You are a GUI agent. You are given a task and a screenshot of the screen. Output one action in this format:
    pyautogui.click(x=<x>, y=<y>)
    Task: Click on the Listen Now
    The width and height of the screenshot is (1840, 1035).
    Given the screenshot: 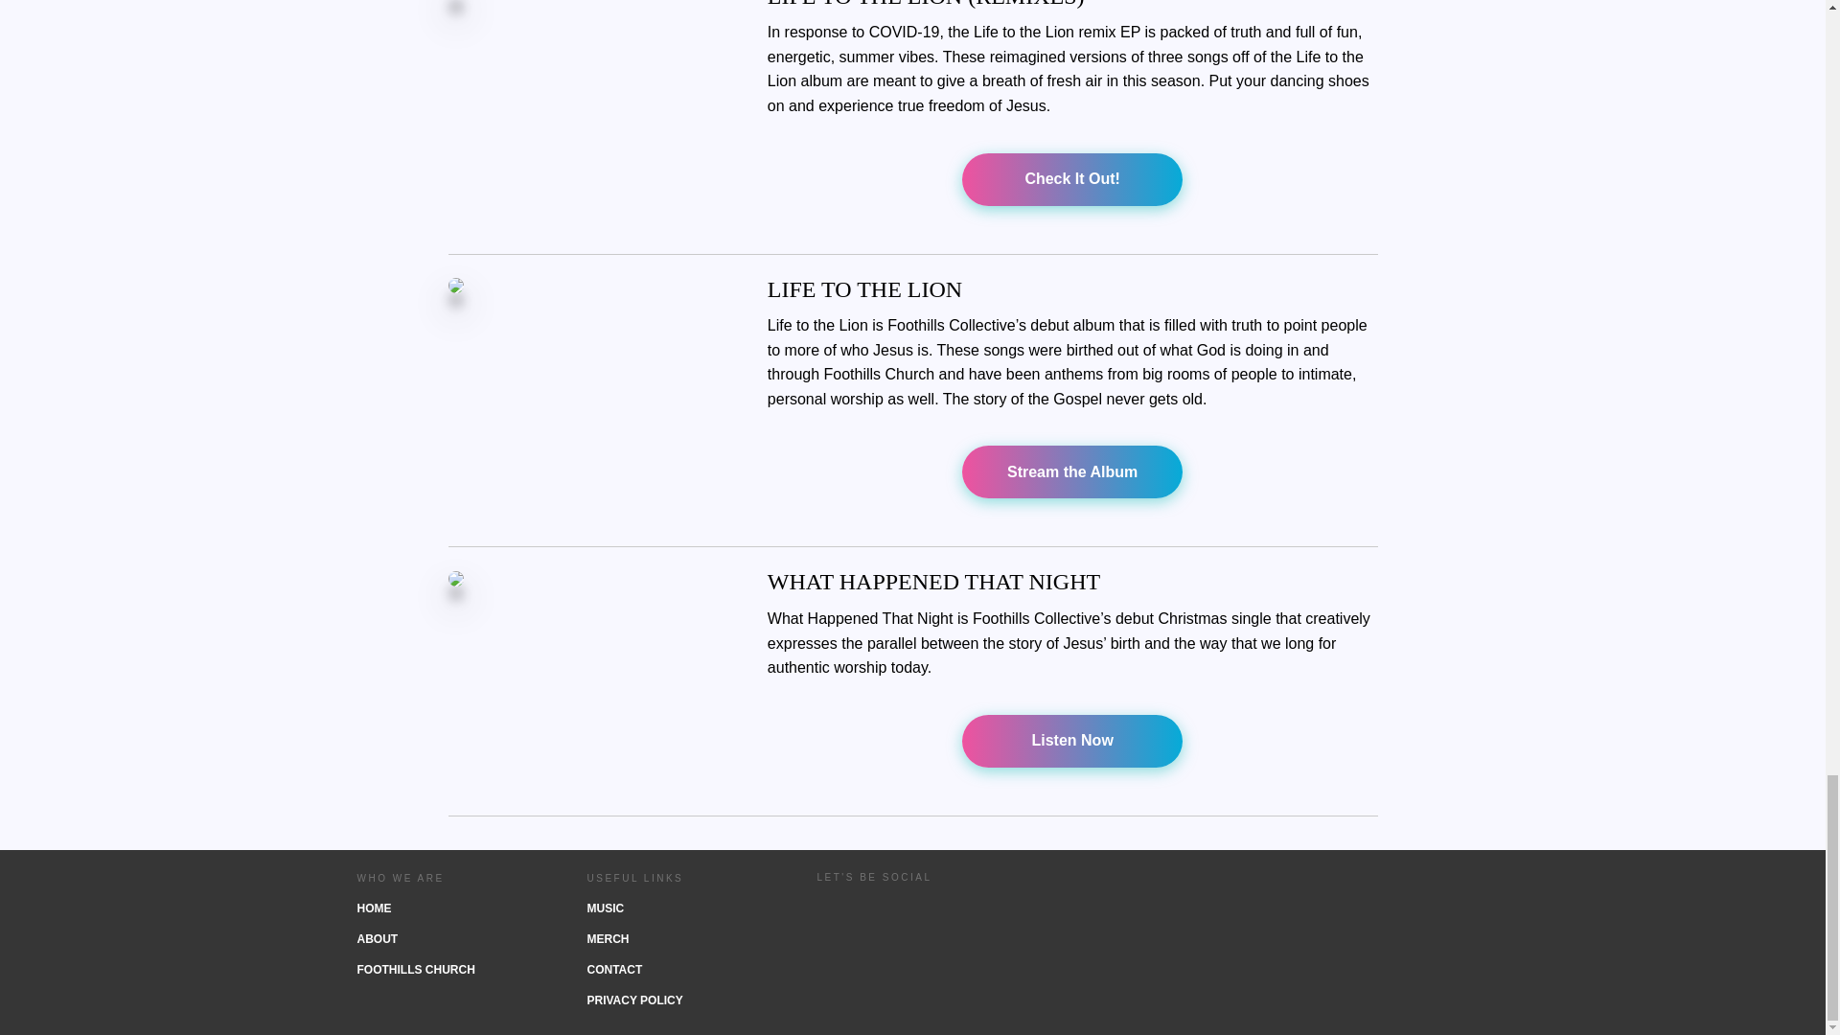 What is the action you would take?
    pyautogui.click(x=1072, y=742)
    